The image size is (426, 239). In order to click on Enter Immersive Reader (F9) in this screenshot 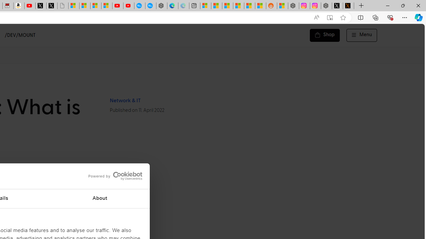, I will do `click(330, 18)`.